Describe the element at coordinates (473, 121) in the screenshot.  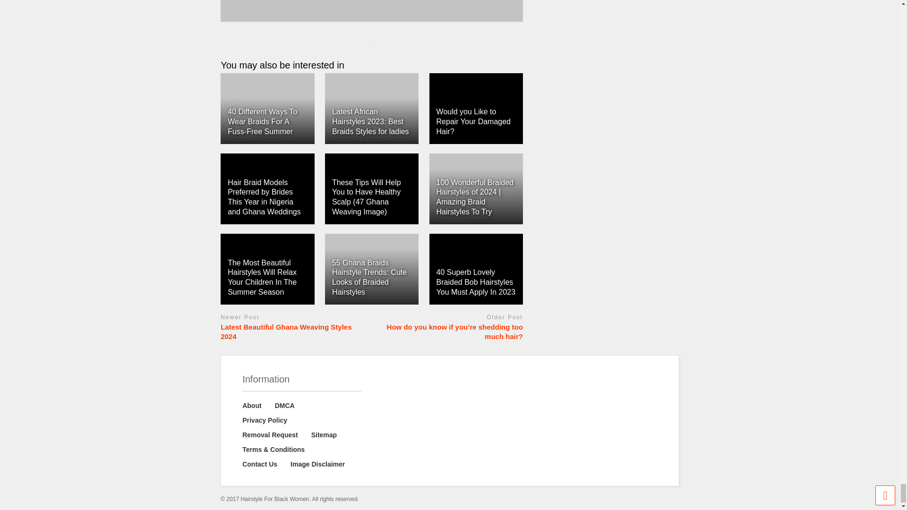
I see `Would you Like to Repair Your Damaged Hair?` at that location.